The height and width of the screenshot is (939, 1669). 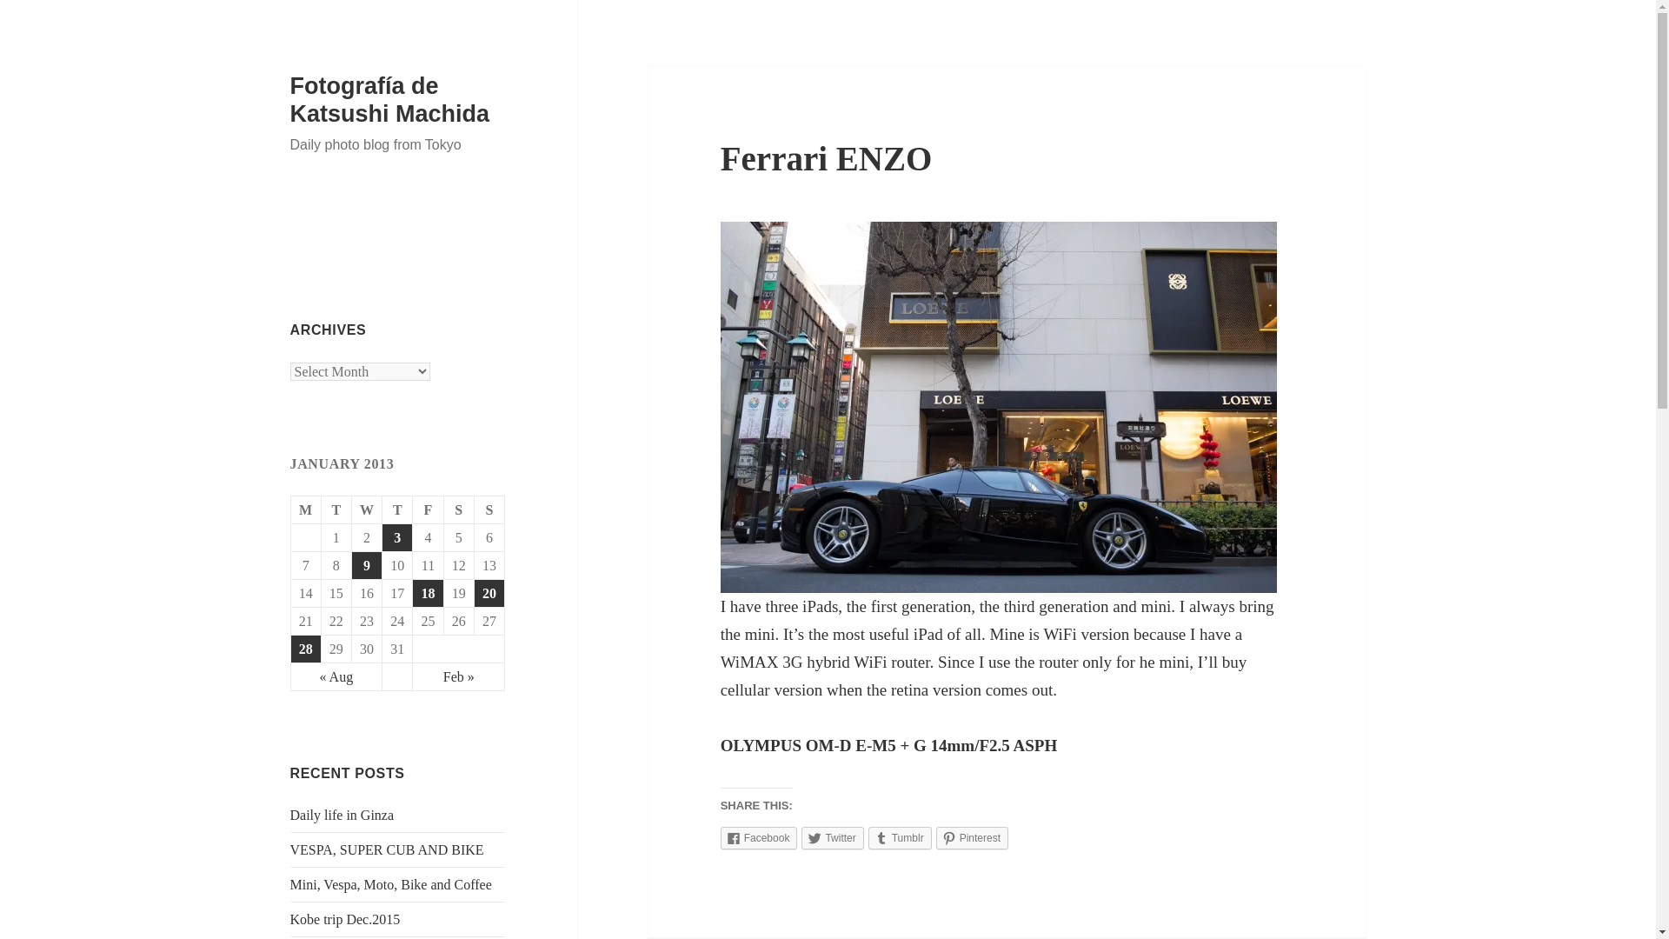 What do you see at coordinates (387, 849) in the screenshot?
I see `VESPA, SUPER CUB AND BIKE` at bounding box center [387, 849].